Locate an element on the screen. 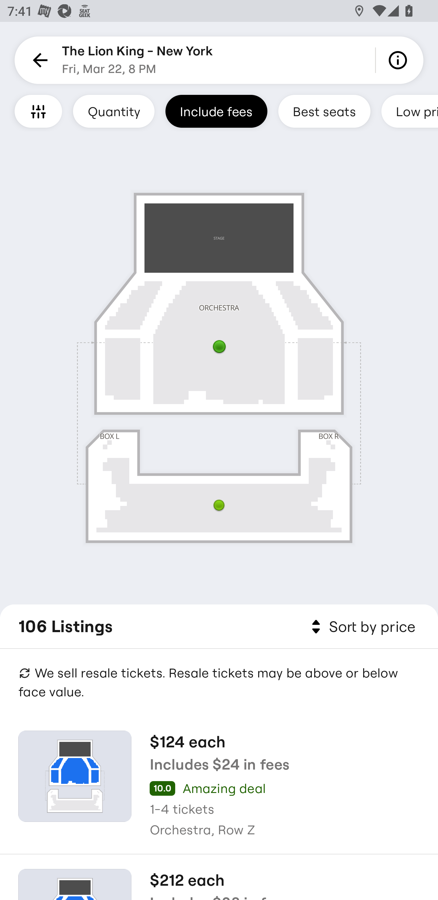  Sort by price is located at coordinates (361, 627).